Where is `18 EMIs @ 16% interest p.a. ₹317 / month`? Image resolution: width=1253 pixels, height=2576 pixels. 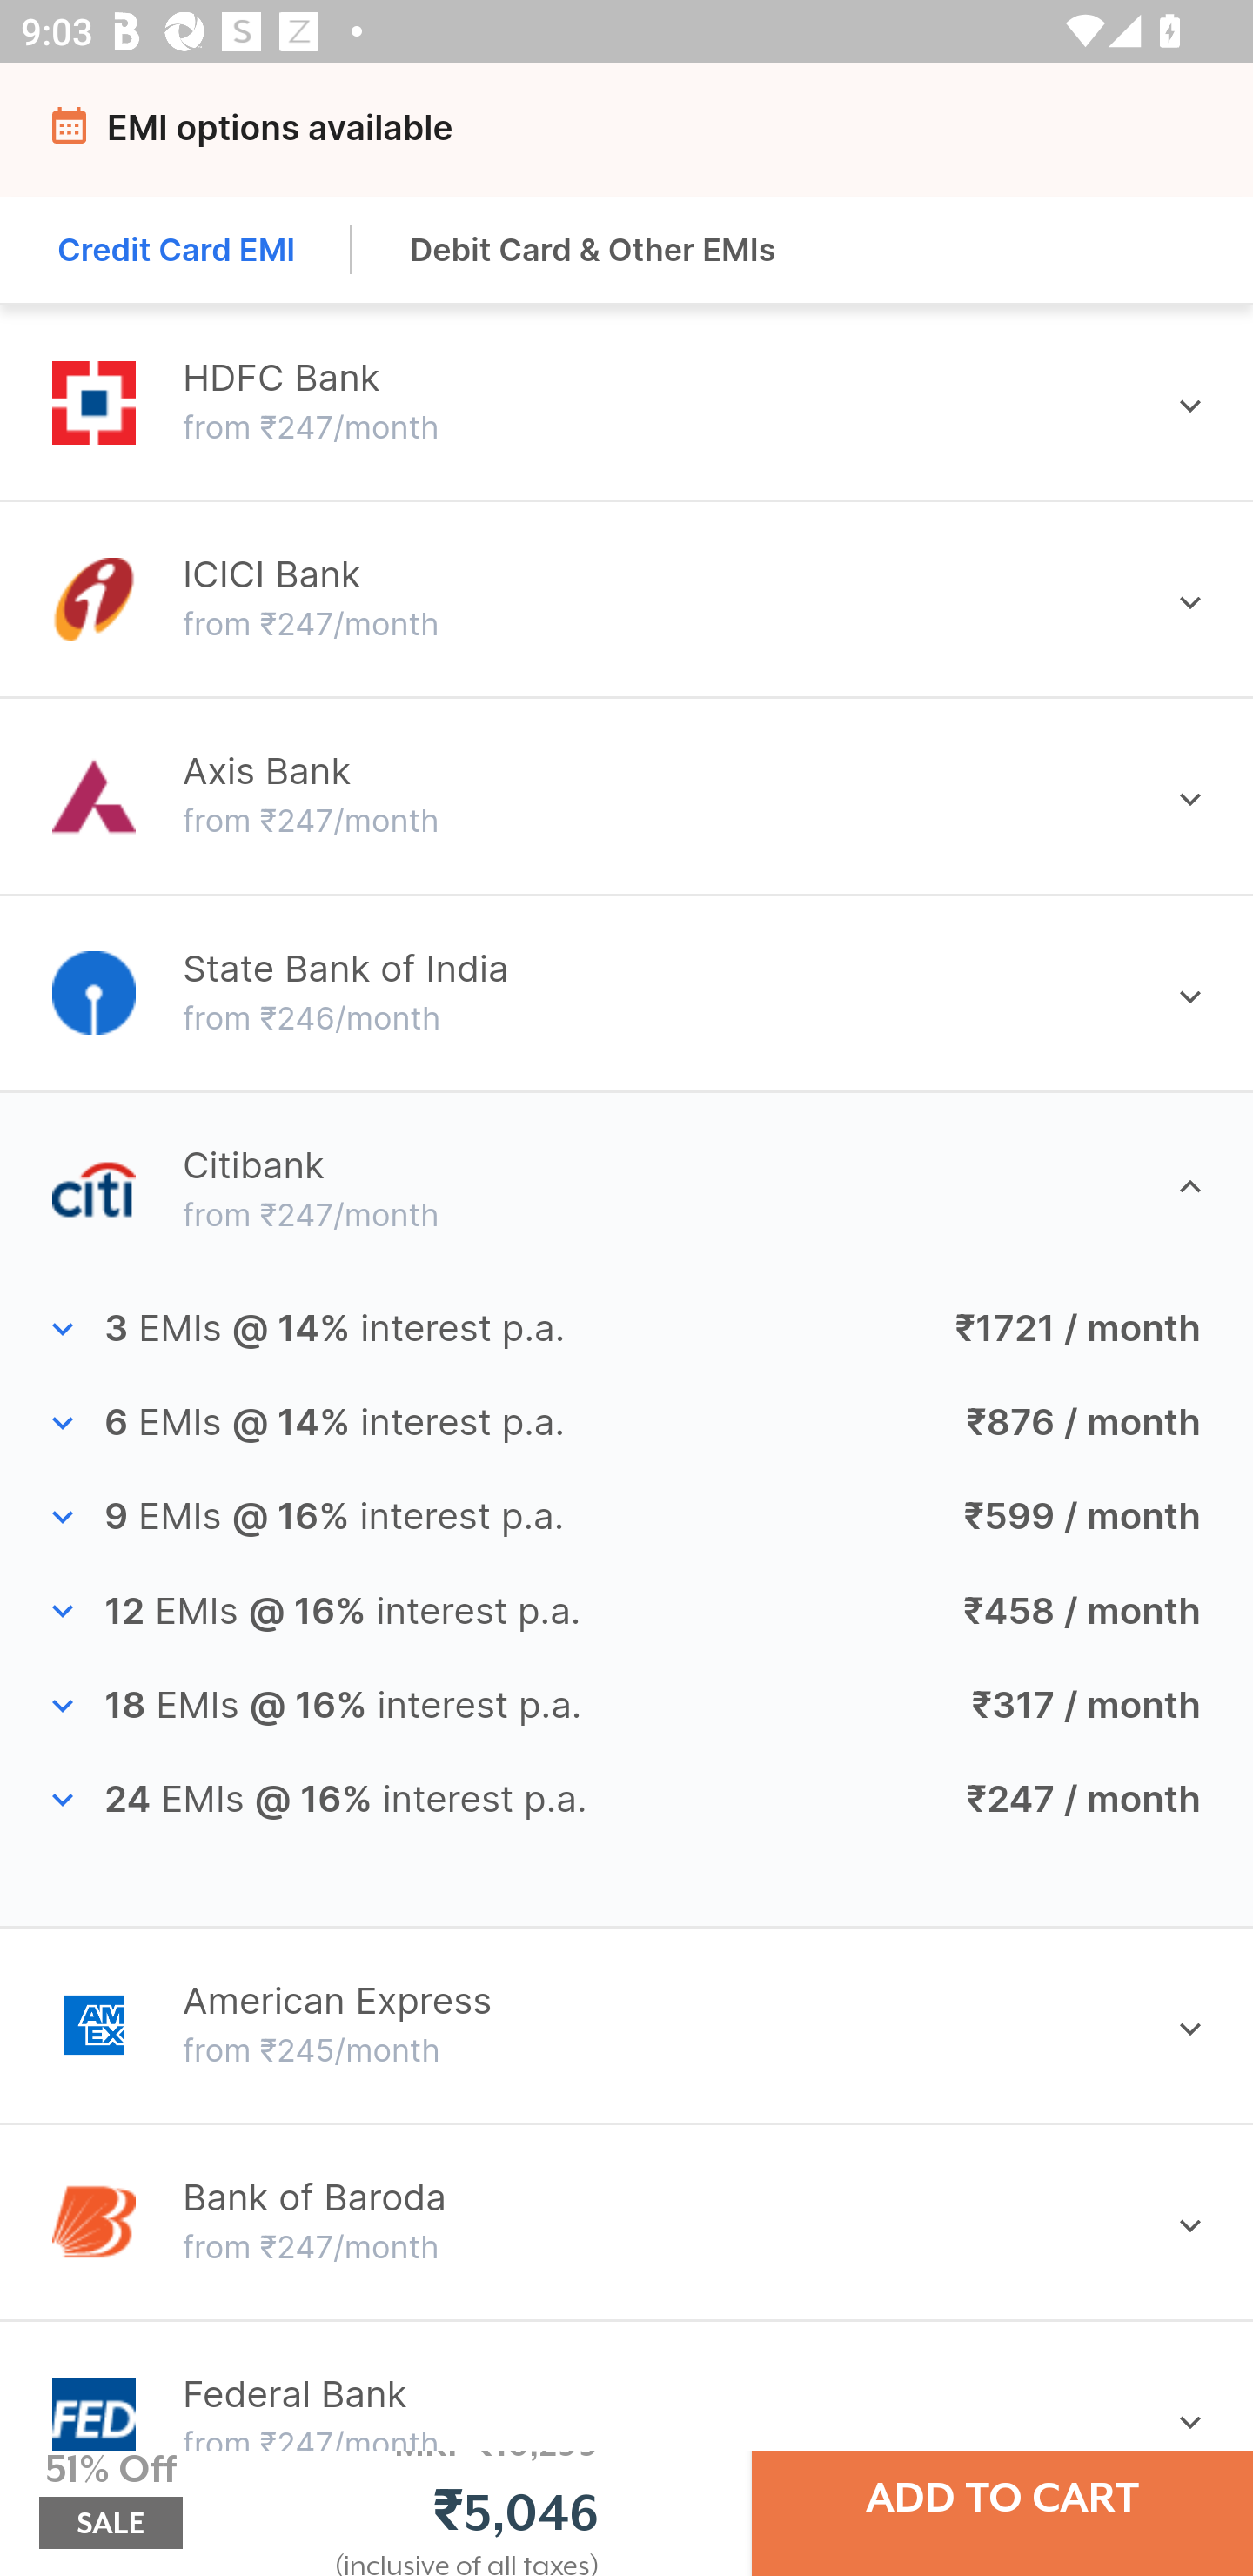
18 EMIs @ 16% interest p.a. ₹317 / month is located at coordinates (626, 1706).